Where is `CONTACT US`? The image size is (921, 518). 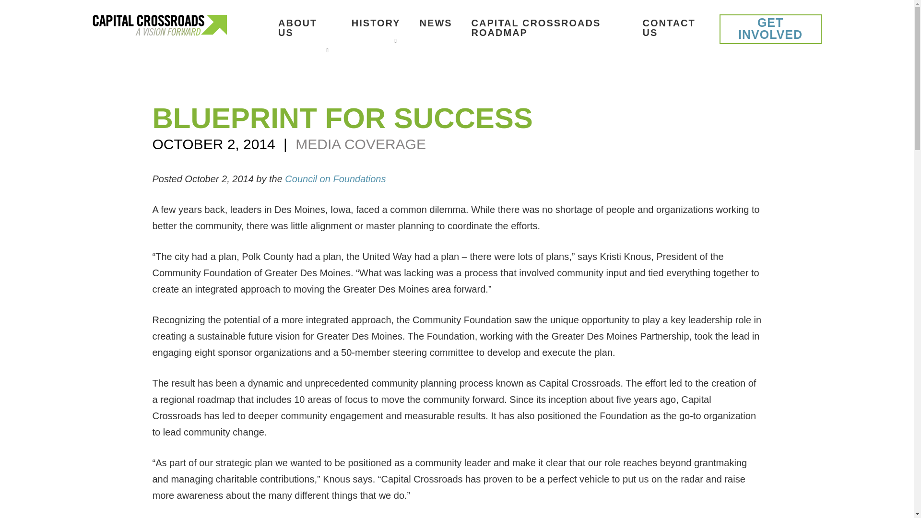 CONTACT US is located at coordinates (672, 28).